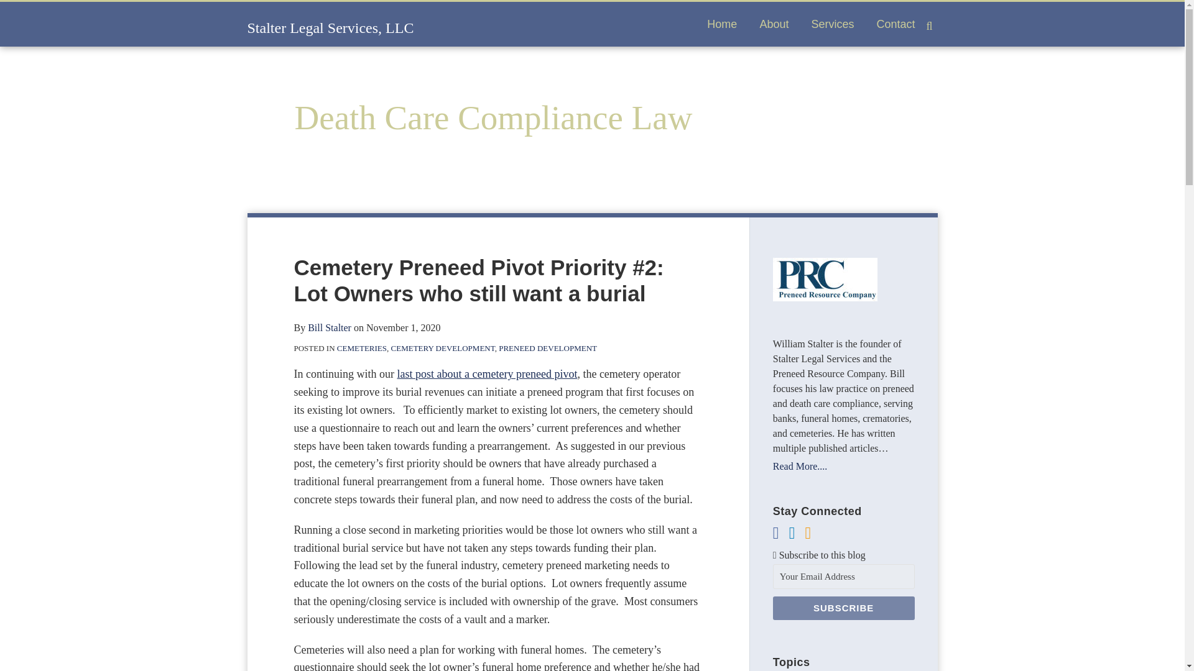  Describe the element at coordinates (443, 348) in the screenshot. I see `CEMETERY DEVELOPMENT` at that location.